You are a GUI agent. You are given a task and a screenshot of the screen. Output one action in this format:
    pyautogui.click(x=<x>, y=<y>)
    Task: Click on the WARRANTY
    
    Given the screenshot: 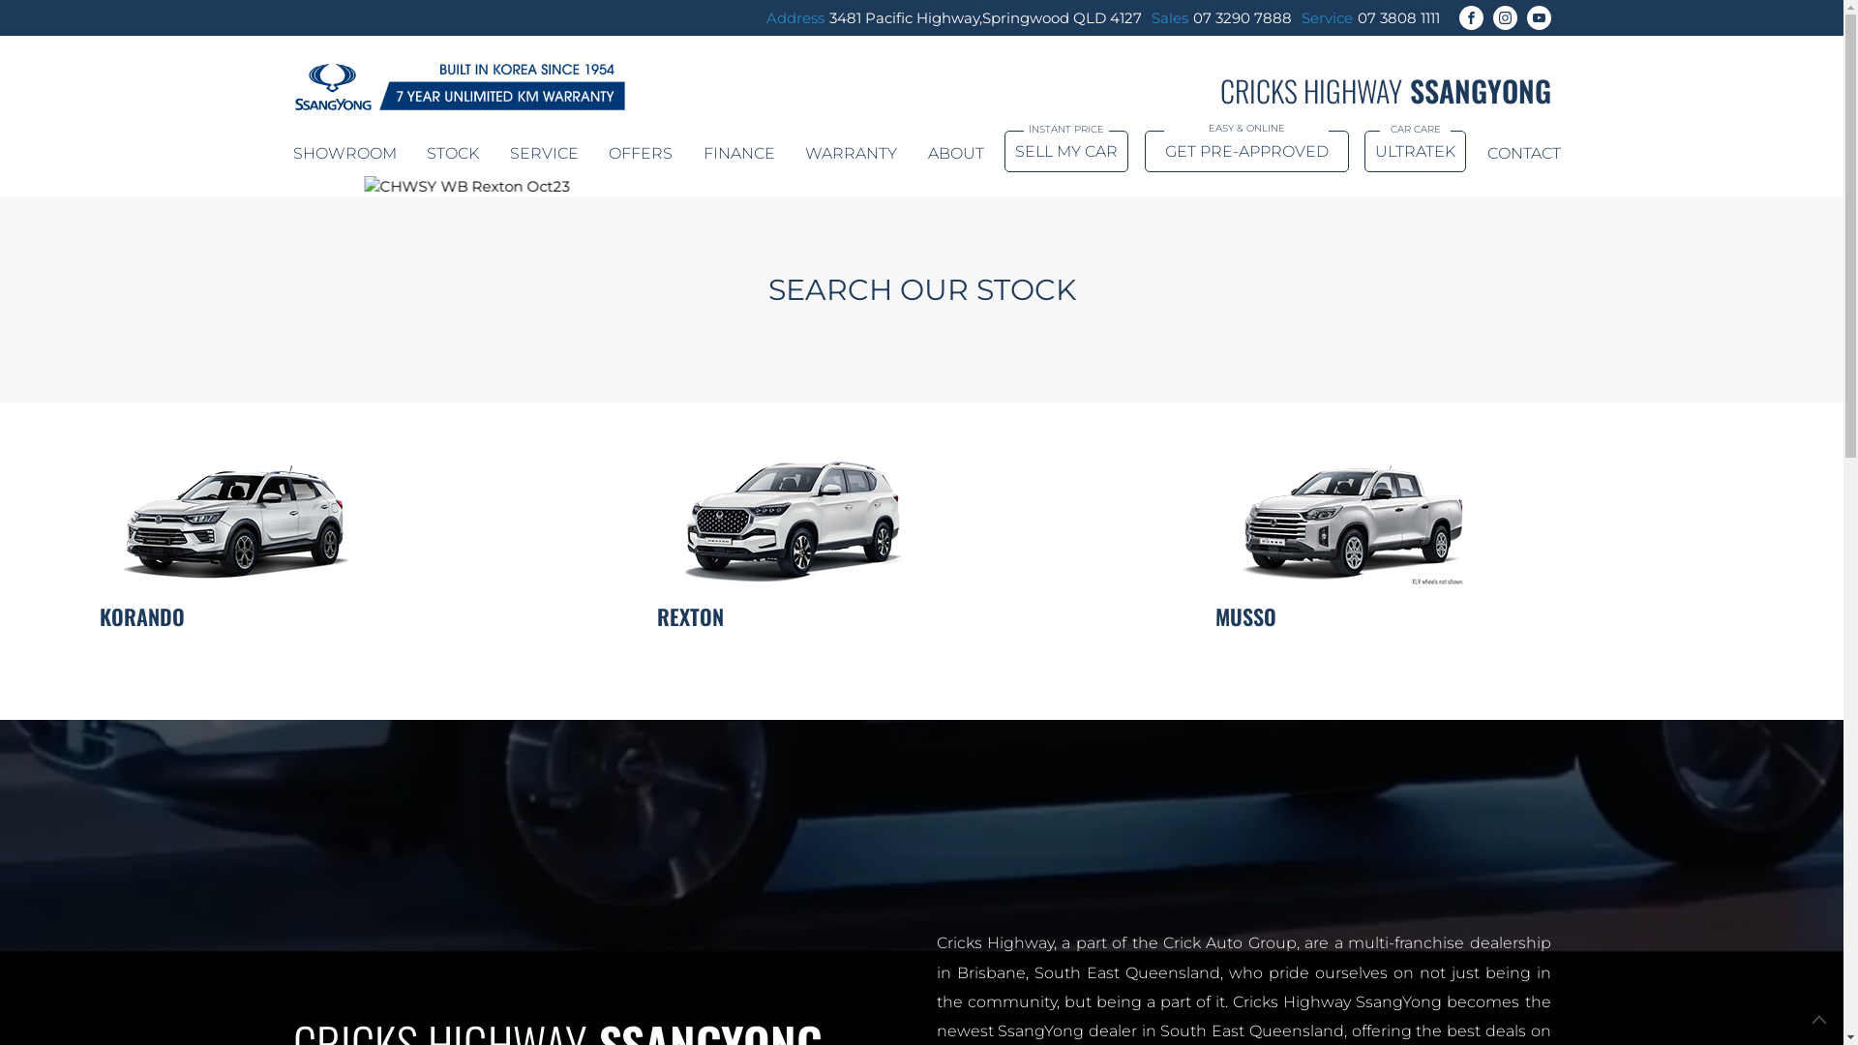 What is the action you would take?
    pyautogui.click(x=852, y=153)
    